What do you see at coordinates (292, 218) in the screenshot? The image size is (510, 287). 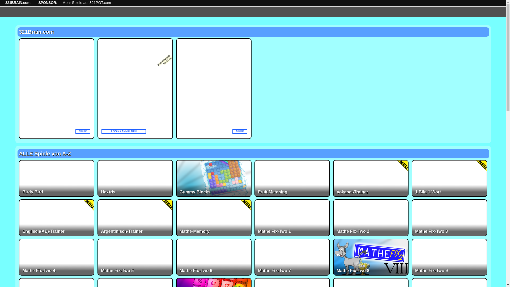 I see `Mathe Fix-Two 1` at bounding box center [292, 218].